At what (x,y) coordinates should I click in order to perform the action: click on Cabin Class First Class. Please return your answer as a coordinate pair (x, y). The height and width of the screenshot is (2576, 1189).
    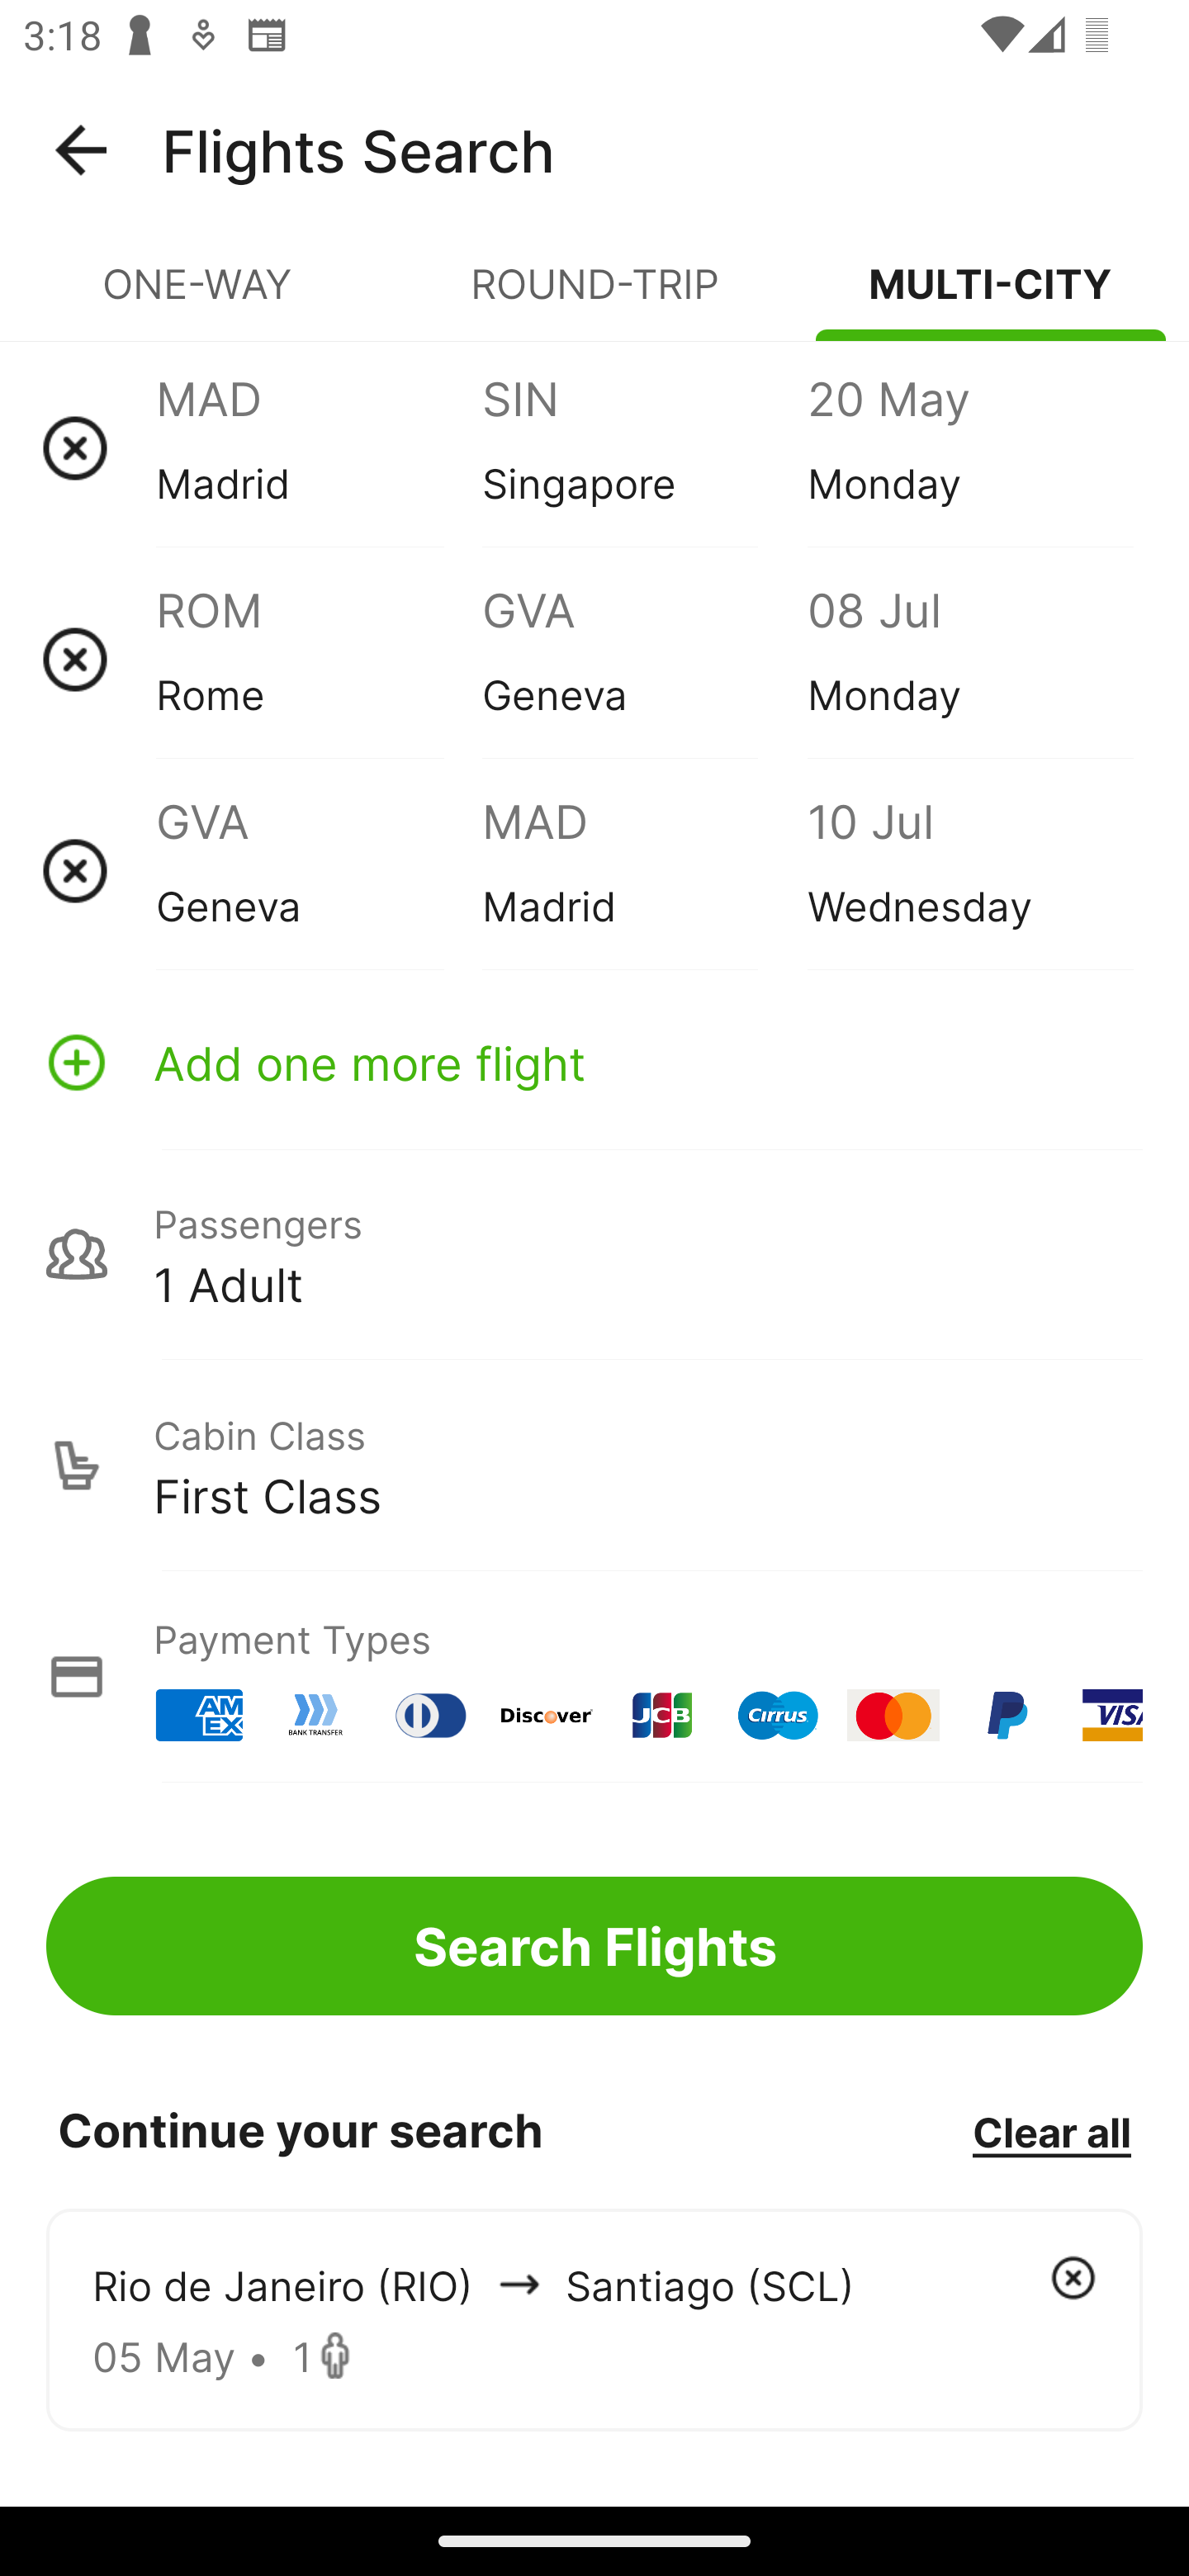
    Looking at the image, I should click on (594, 1466).